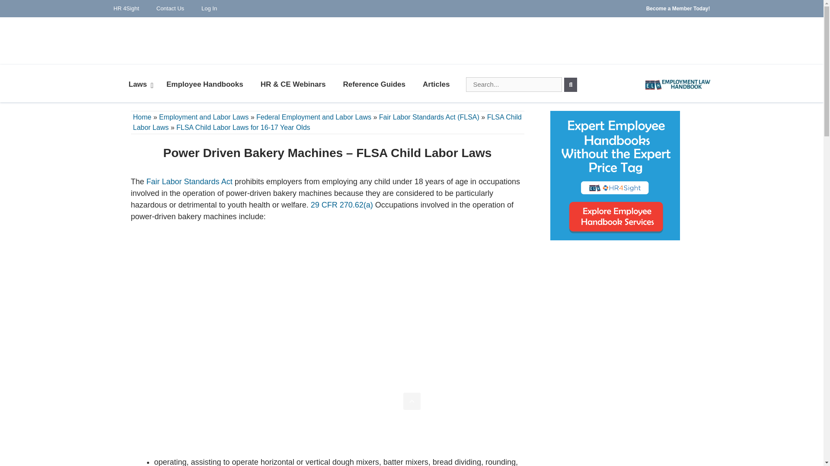  I want to click on Articles, so click(436, 85).